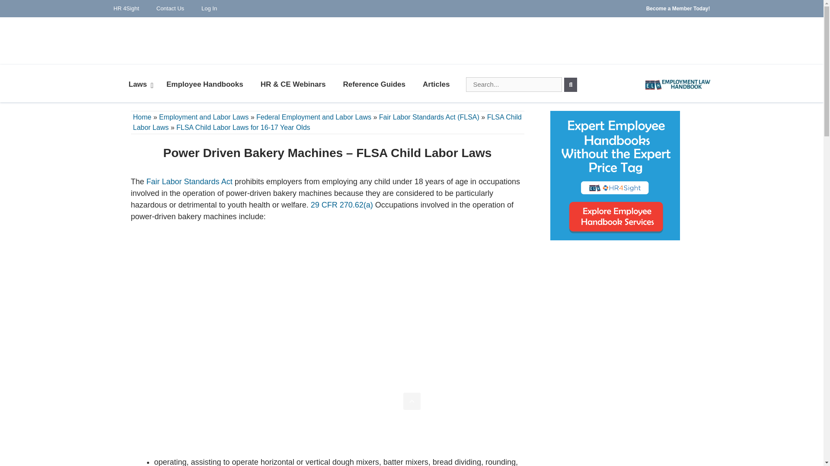  I want to click on Articles, so click(436, 85).